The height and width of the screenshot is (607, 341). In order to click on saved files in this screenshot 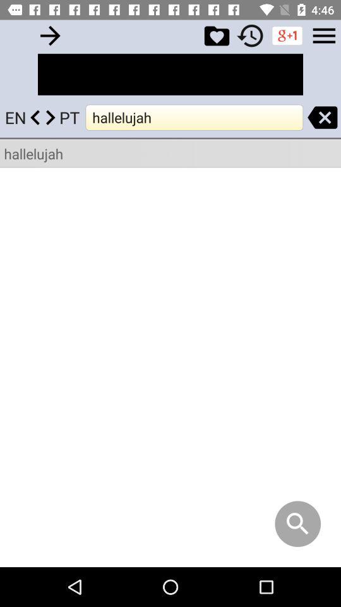, I will do `click(217, 35)`.